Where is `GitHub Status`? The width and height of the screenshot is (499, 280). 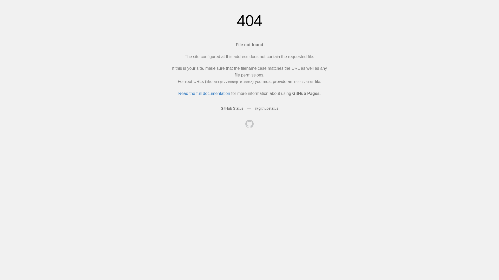 GitHub Status is located at coordinates (232, 108).